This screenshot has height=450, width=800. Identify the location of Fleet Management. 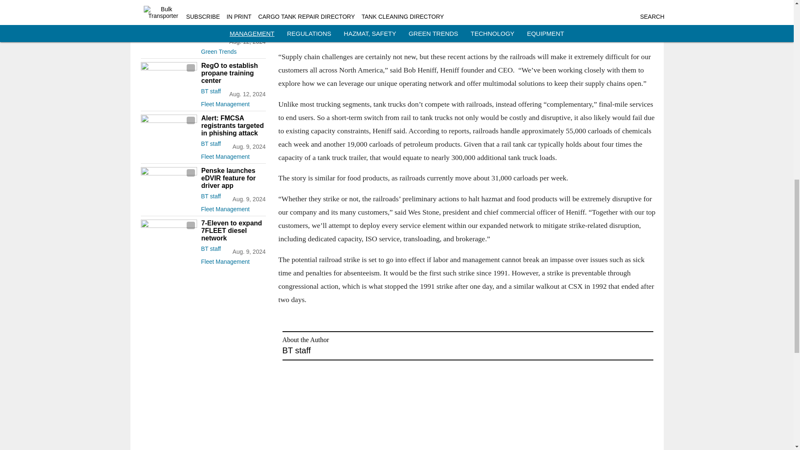
(233, 155).